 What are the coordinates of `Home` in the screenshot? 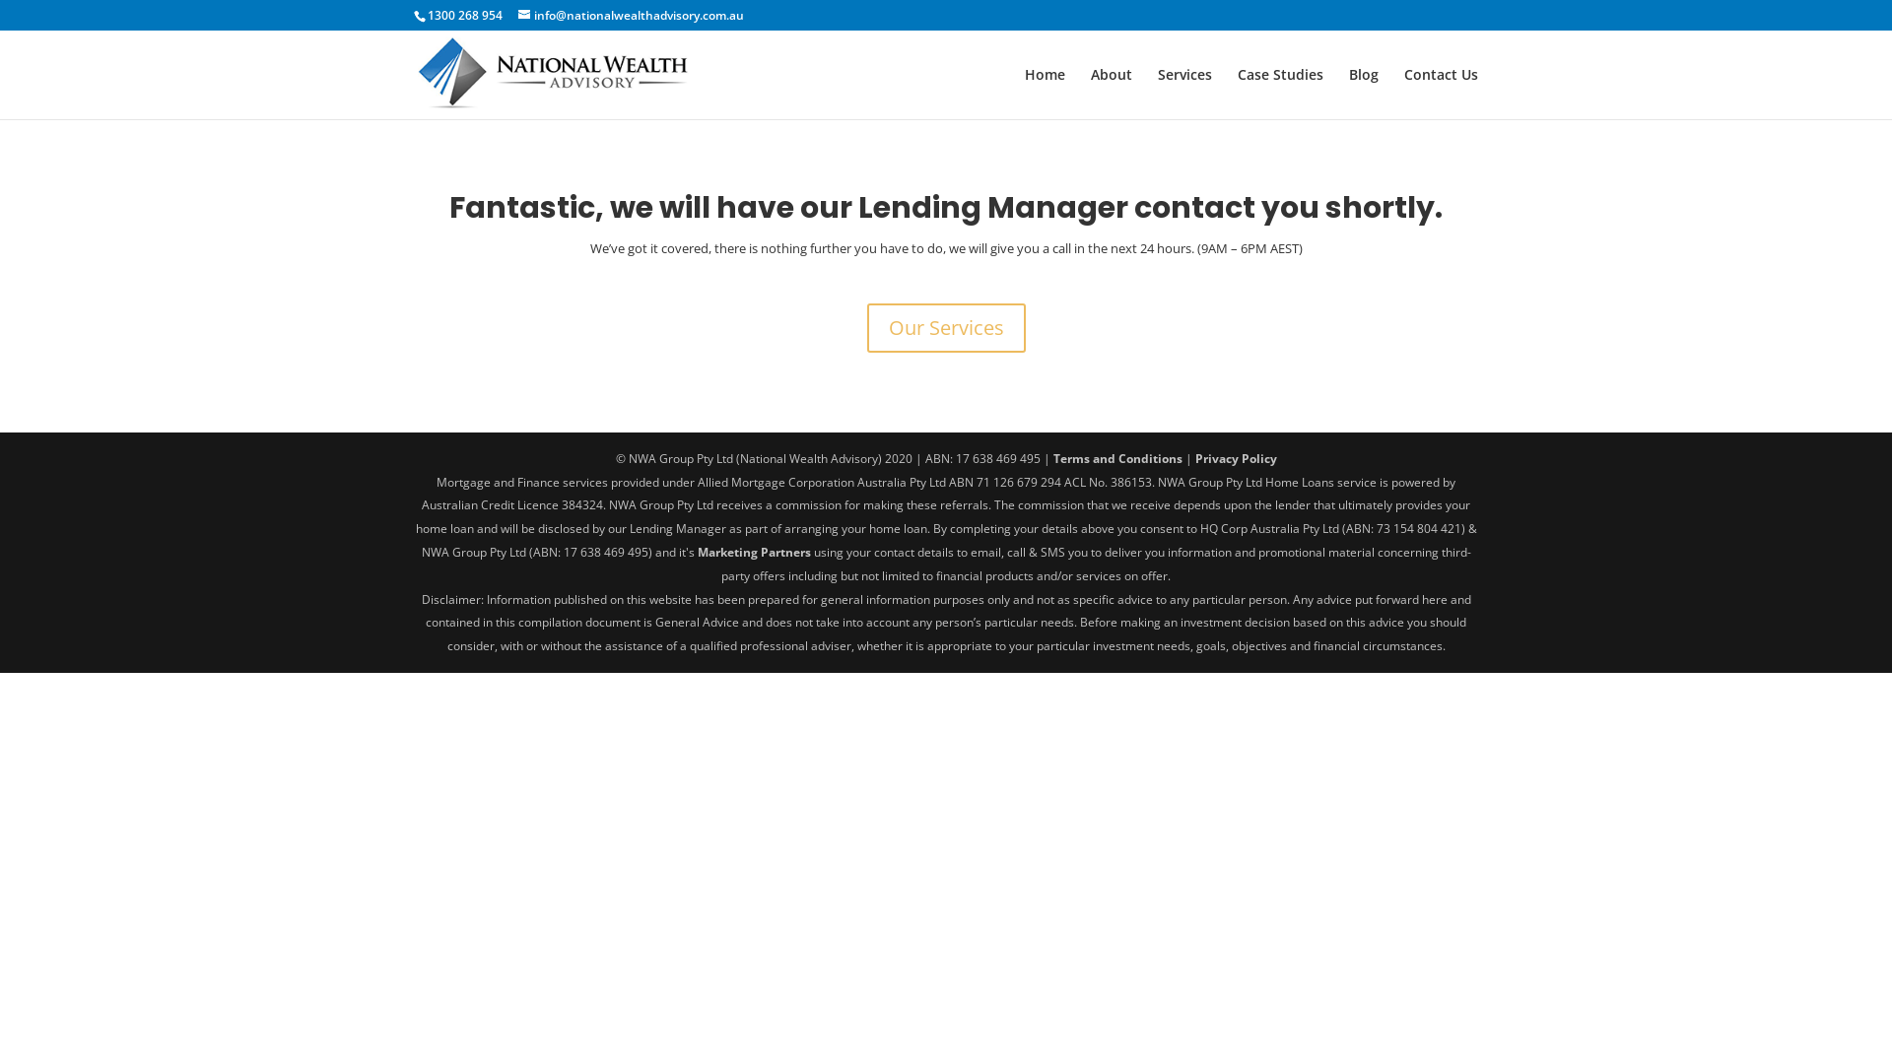 It's located at (1045, 91).